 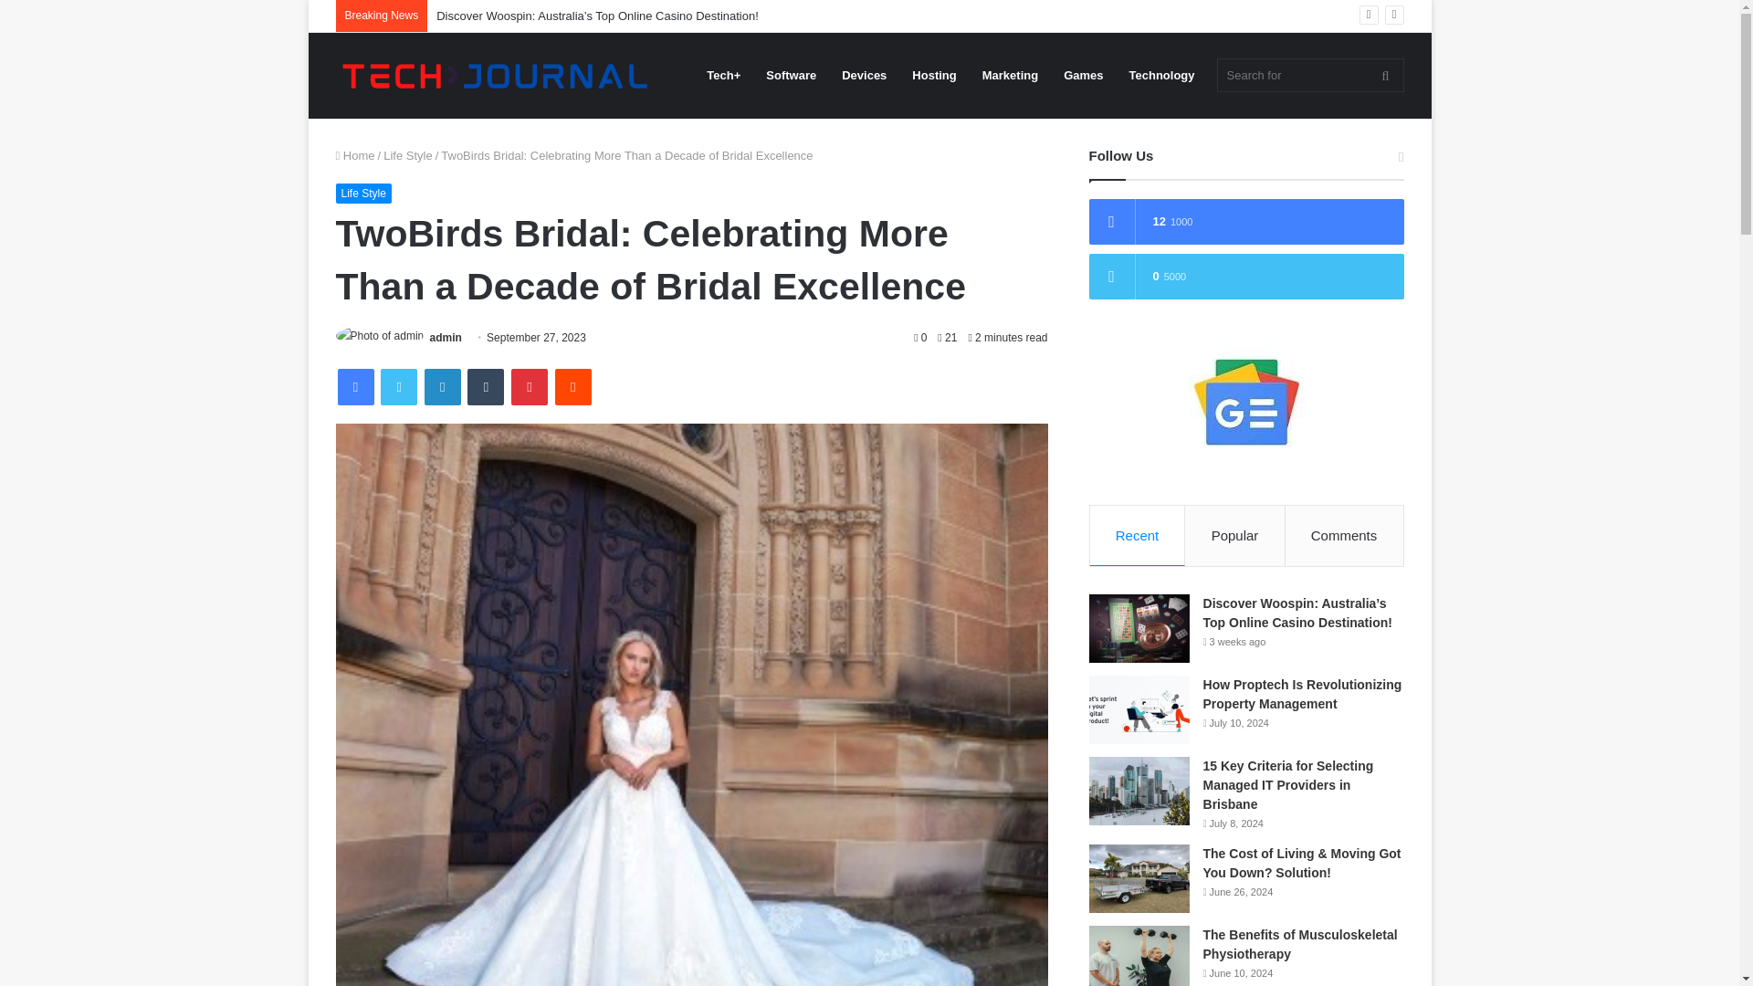 What do you see at coordinates (1010, 75) in the screenshot?
I see `Marketing` at bounding box center [1010, 75].